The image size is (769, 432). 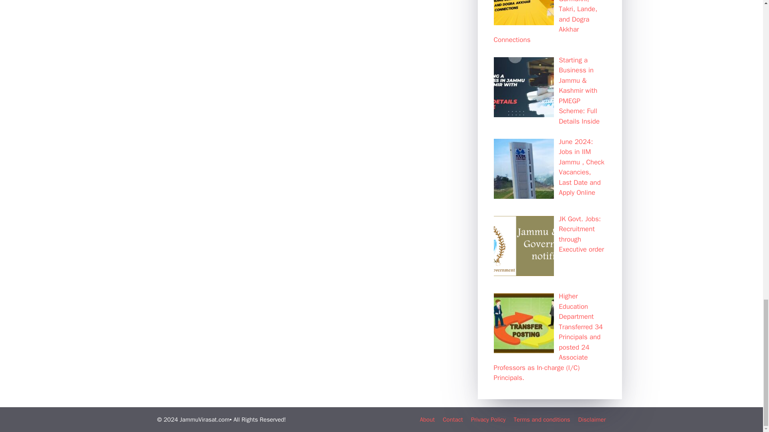 What do you see at coordinates (427, 420) in the screenshot?
I see `About` at bounding box center [427, 420].